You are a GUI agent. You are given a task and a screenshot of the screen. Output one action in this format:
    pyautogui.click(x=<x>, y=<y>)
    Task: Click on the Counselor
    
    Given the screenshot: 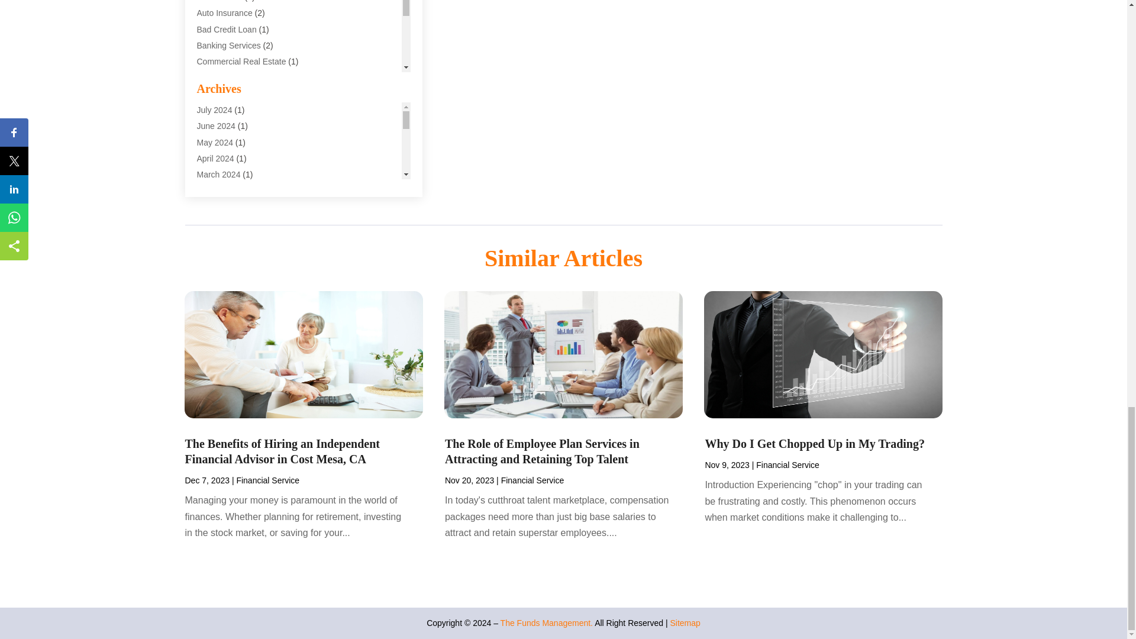 What is the action you would take?
    pyautogui.click(x=215, y=78)
    